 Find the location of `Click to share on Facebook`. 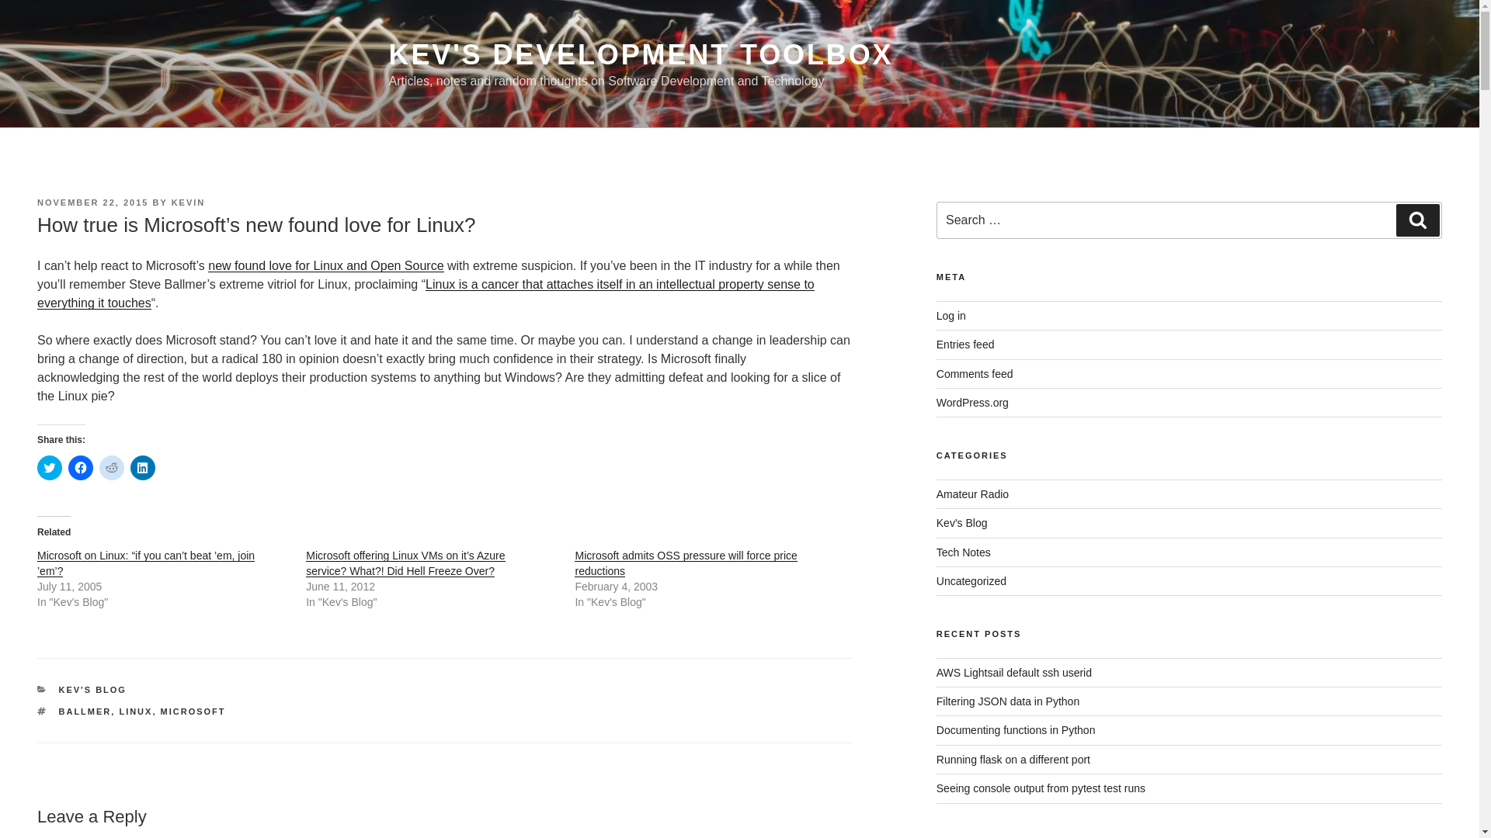

Click to share on Facebook is located at coordinates (81, 467).